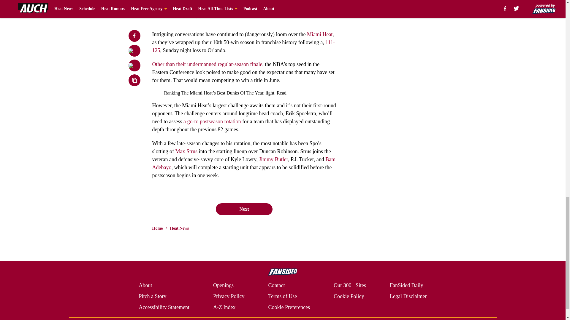 Image resolution: width=570 pixels, height=320 pixels. What do you see at coordinates (243, 46) in the screenshot?
I see `111-125` at bounding box center [243, 46].